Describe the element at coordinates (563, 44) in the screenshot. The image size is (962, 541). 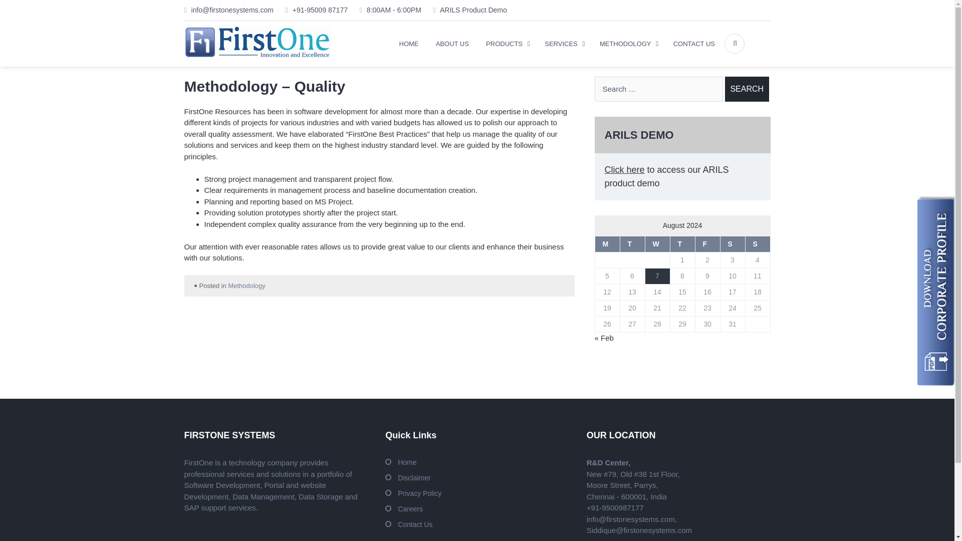
I see `SERVICES` at that location.